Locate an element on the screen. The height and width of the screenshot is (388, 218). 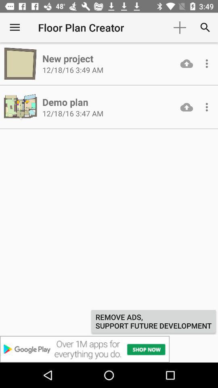
open options menu is located at coordinates (207, 107).